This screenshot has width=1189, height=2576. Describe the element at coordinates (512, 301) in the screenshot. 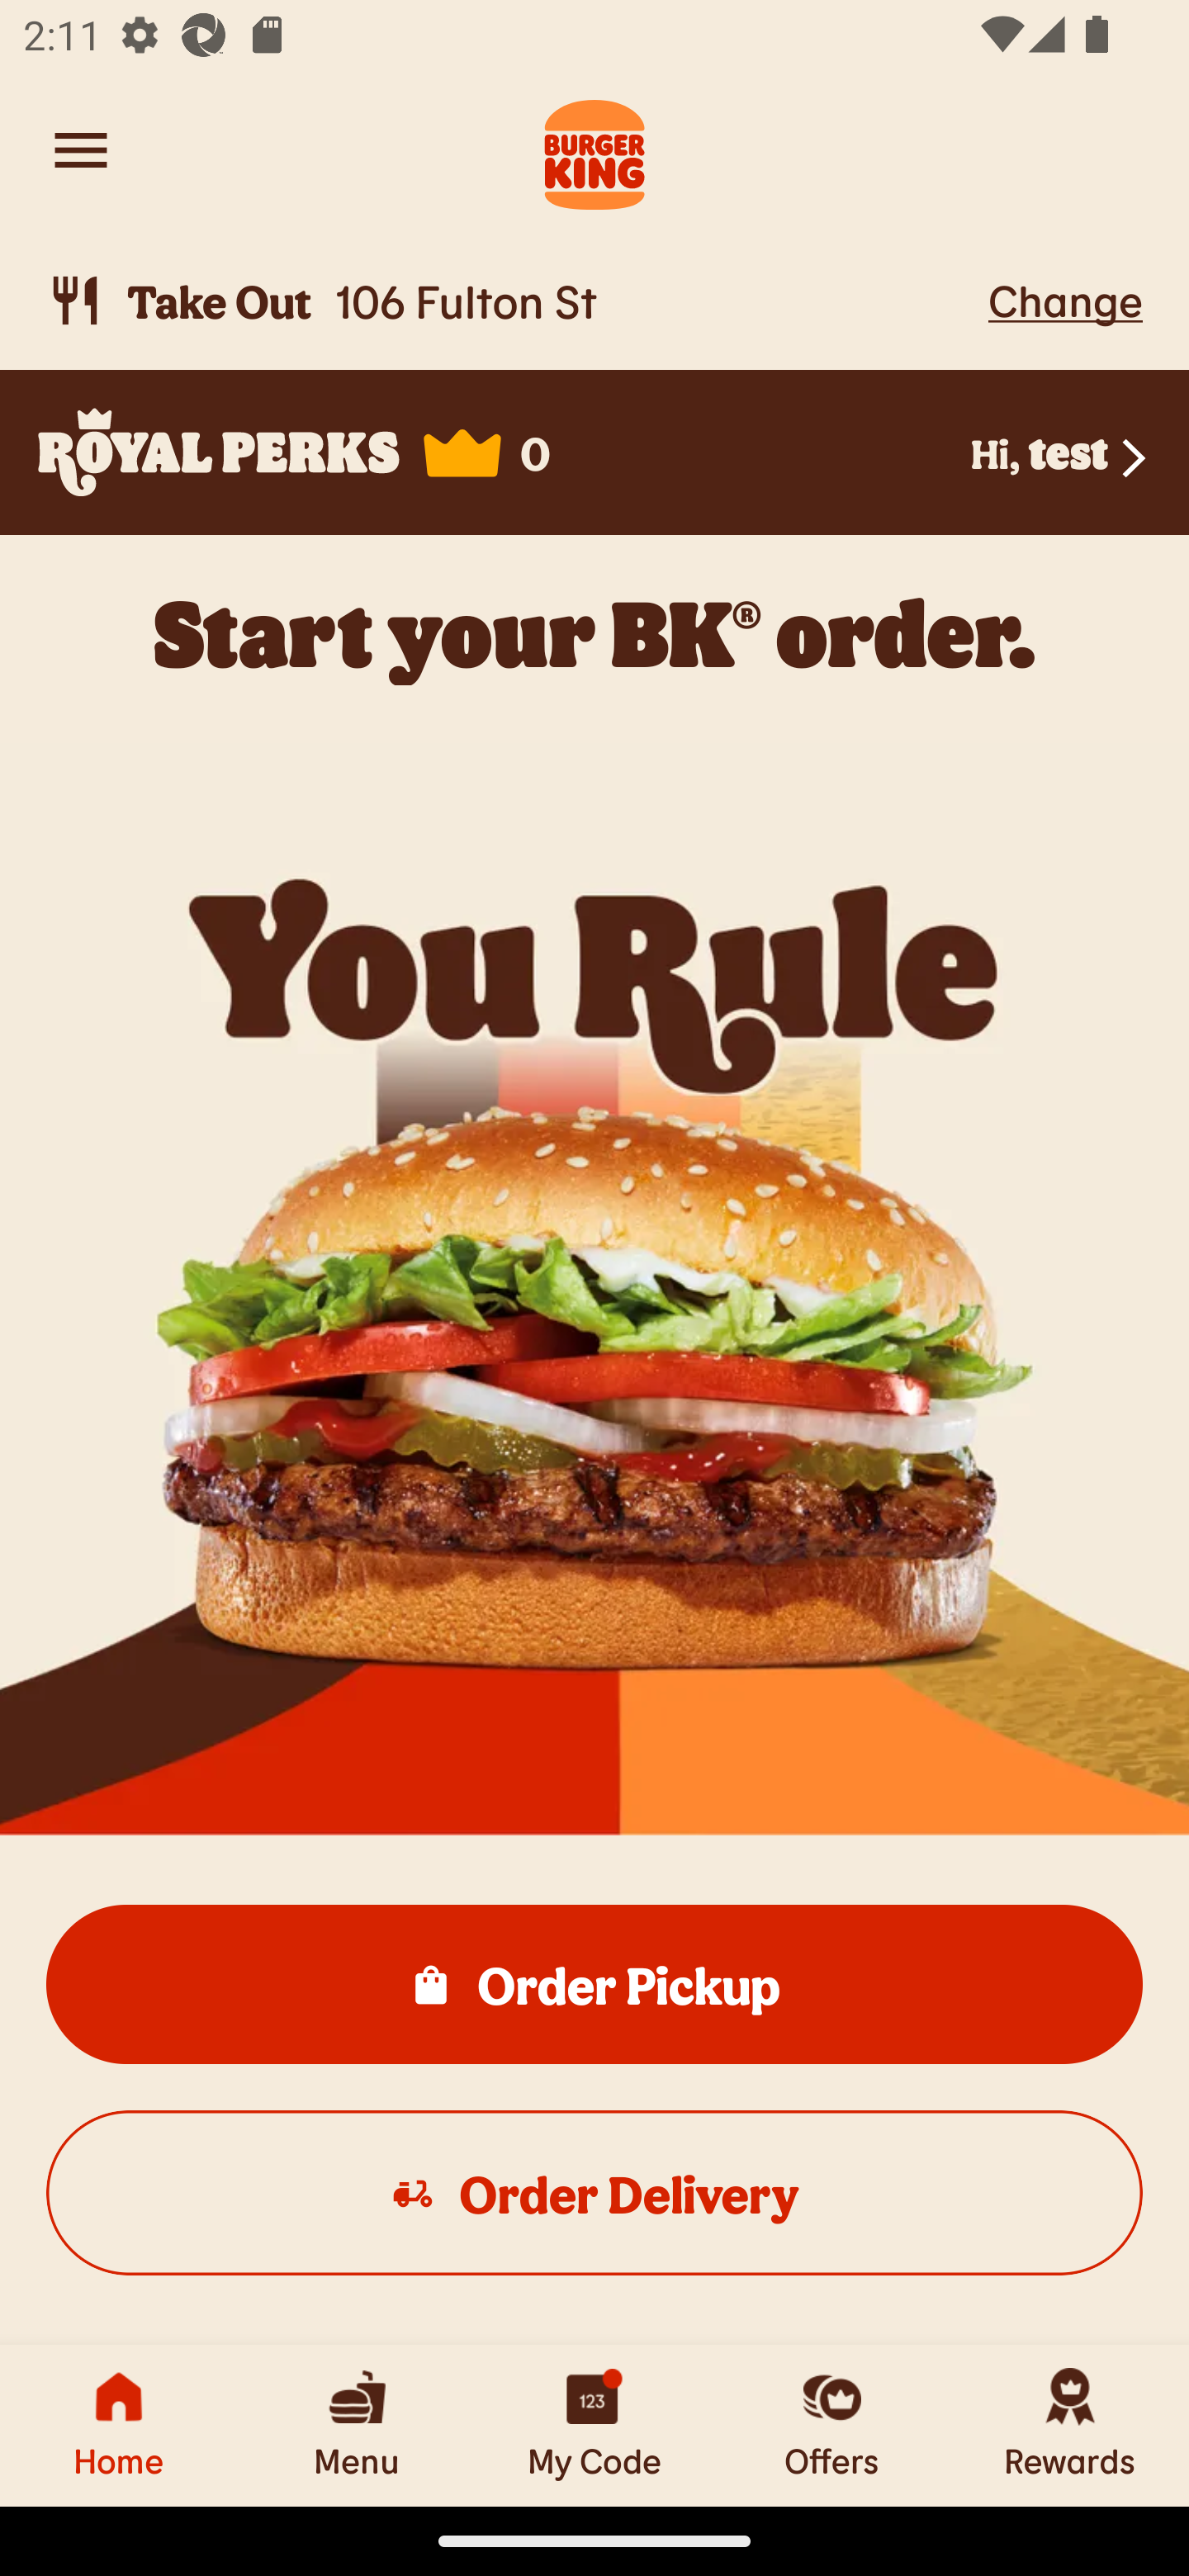

I see `Take Out, 106 Fulton St  Take Out 106 Fulton St` at that location.